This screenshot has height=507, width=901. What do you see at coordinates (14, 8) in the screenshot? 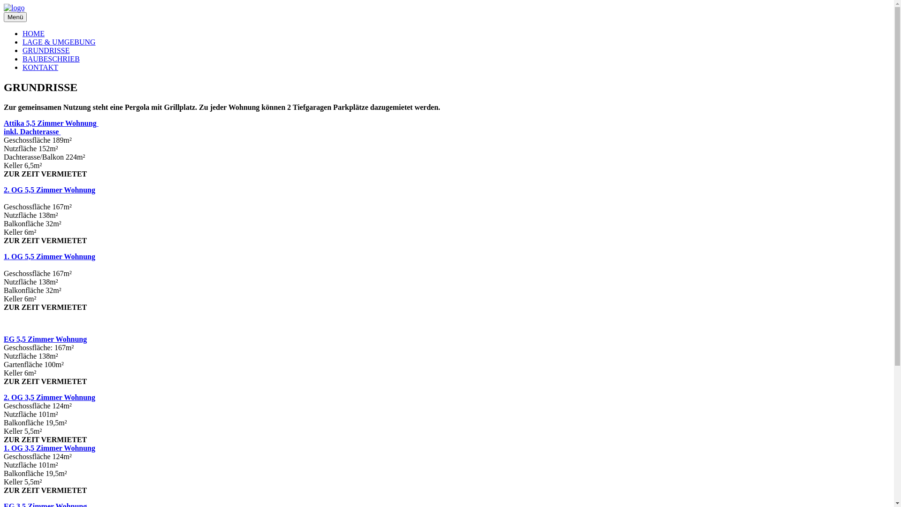
I see `logo` at bounding box center [14, 8].